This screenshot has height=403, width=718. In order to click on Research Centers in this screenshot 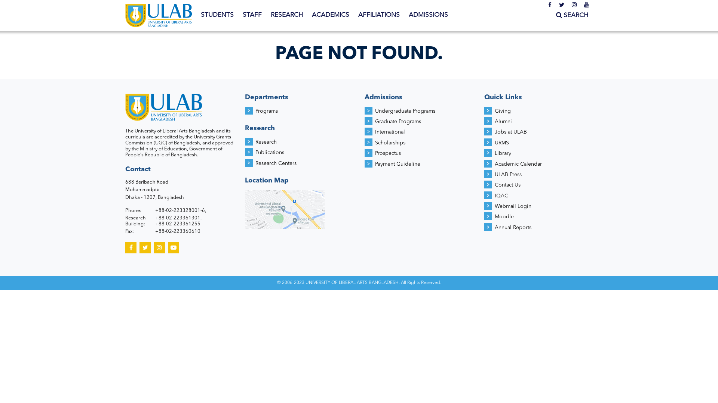, I will do `click(276, 163)`.